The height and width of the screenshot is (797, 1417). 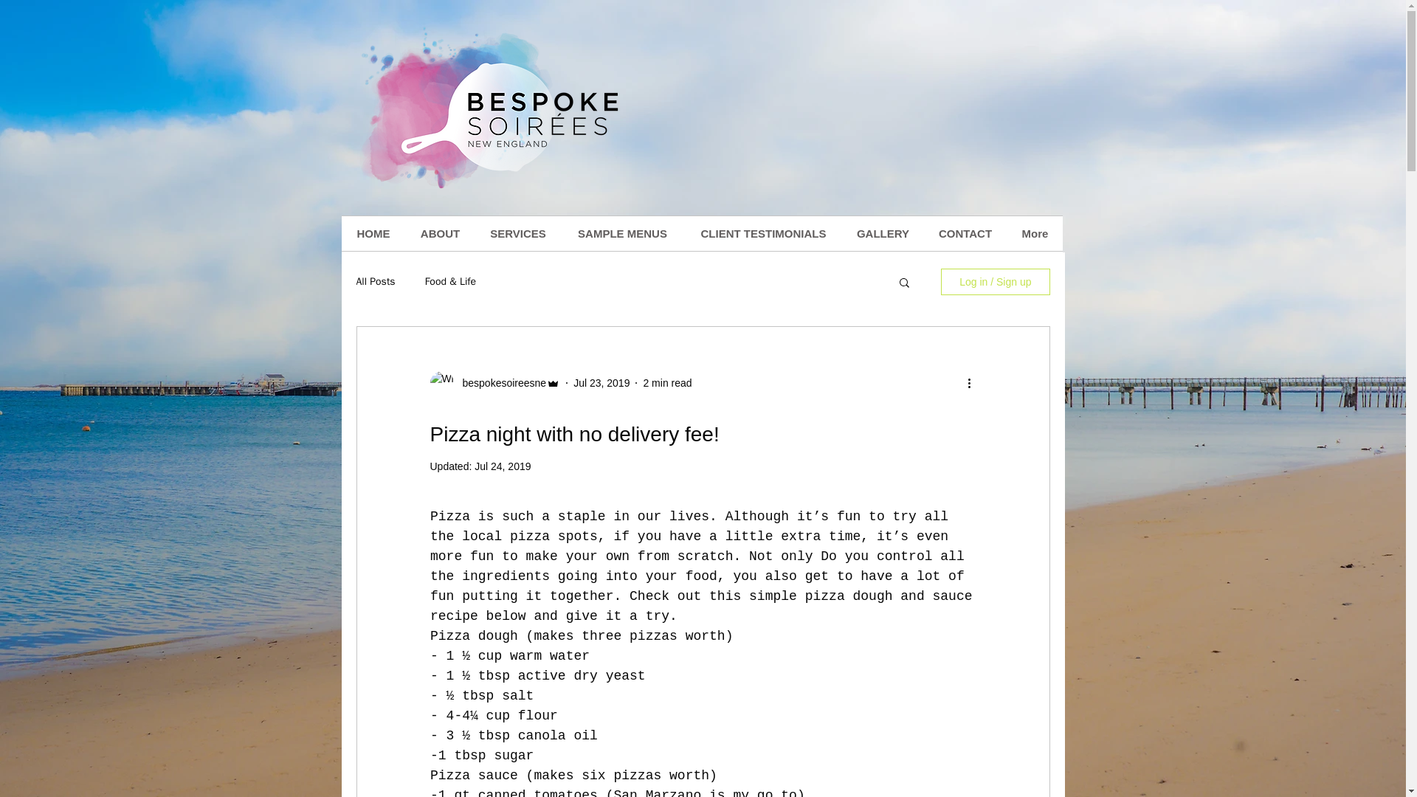 I want to click on bespokesoireesne, so click(x=499, y=382).